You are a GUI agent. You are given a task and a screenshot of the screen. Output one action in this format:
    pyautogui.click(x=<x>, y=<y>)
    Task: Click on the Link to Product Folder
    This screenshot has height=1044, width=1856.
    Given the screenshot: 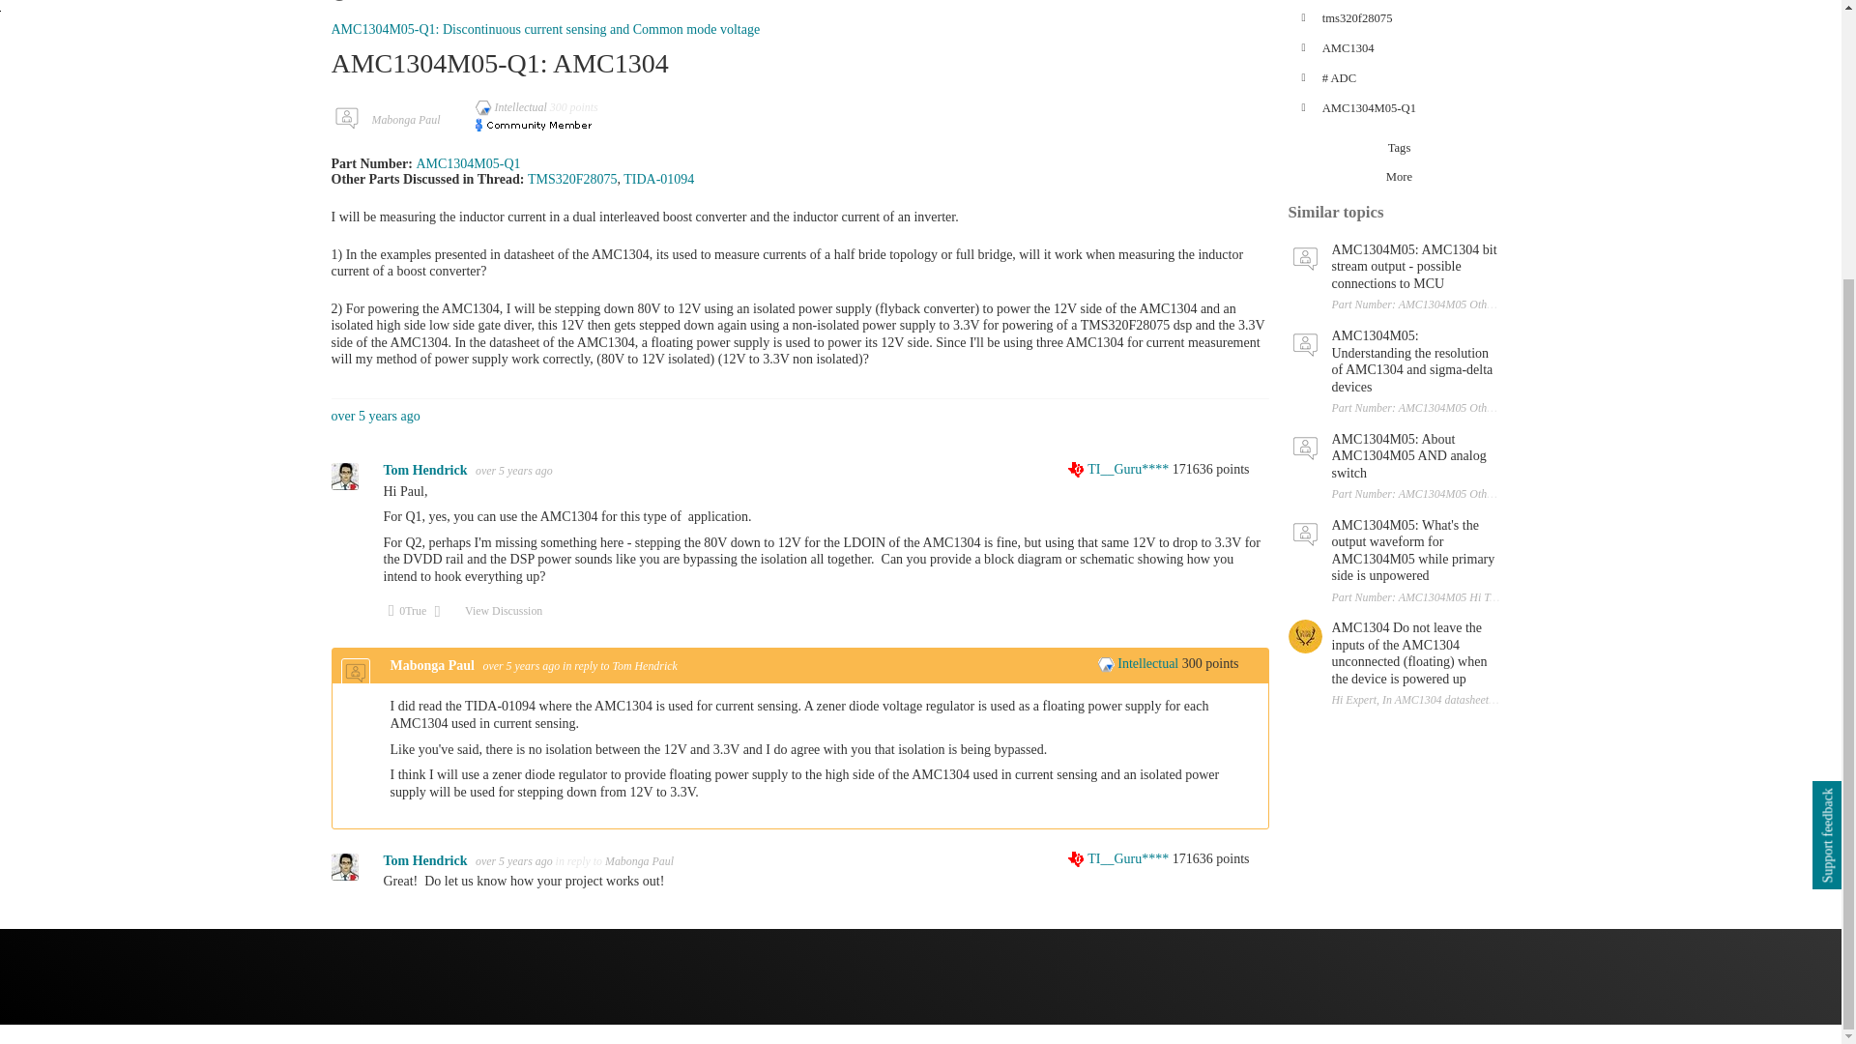 What is the action you would take?
    pyautogui.click(x=572, y=180)
    